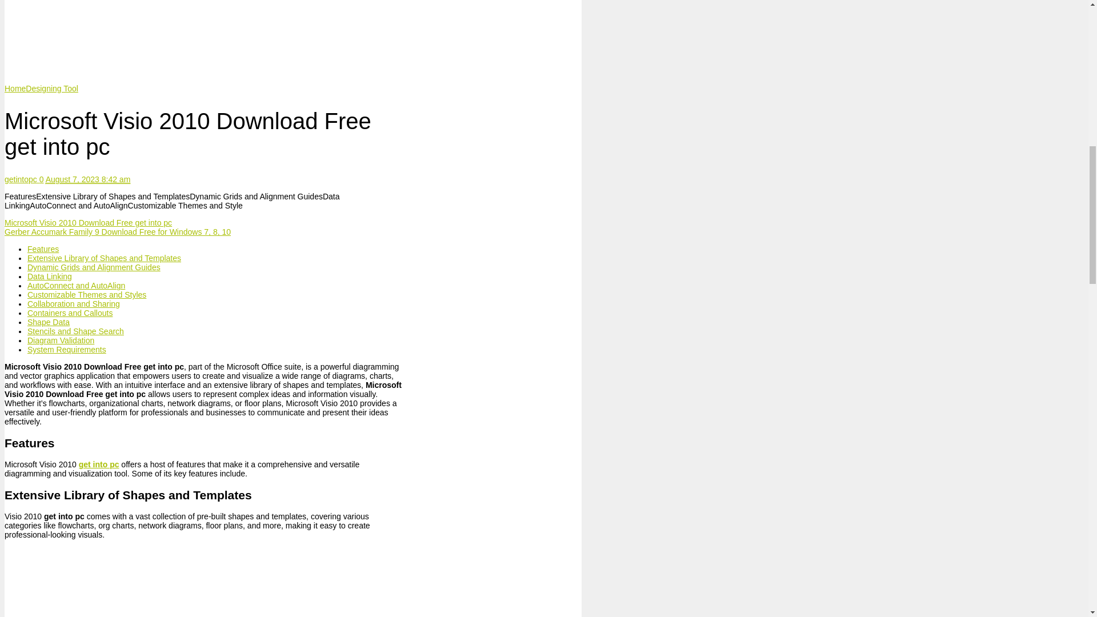  Describe the element at coordinates (49, 322) in the screenshot. I see `Shape Data` at that location.